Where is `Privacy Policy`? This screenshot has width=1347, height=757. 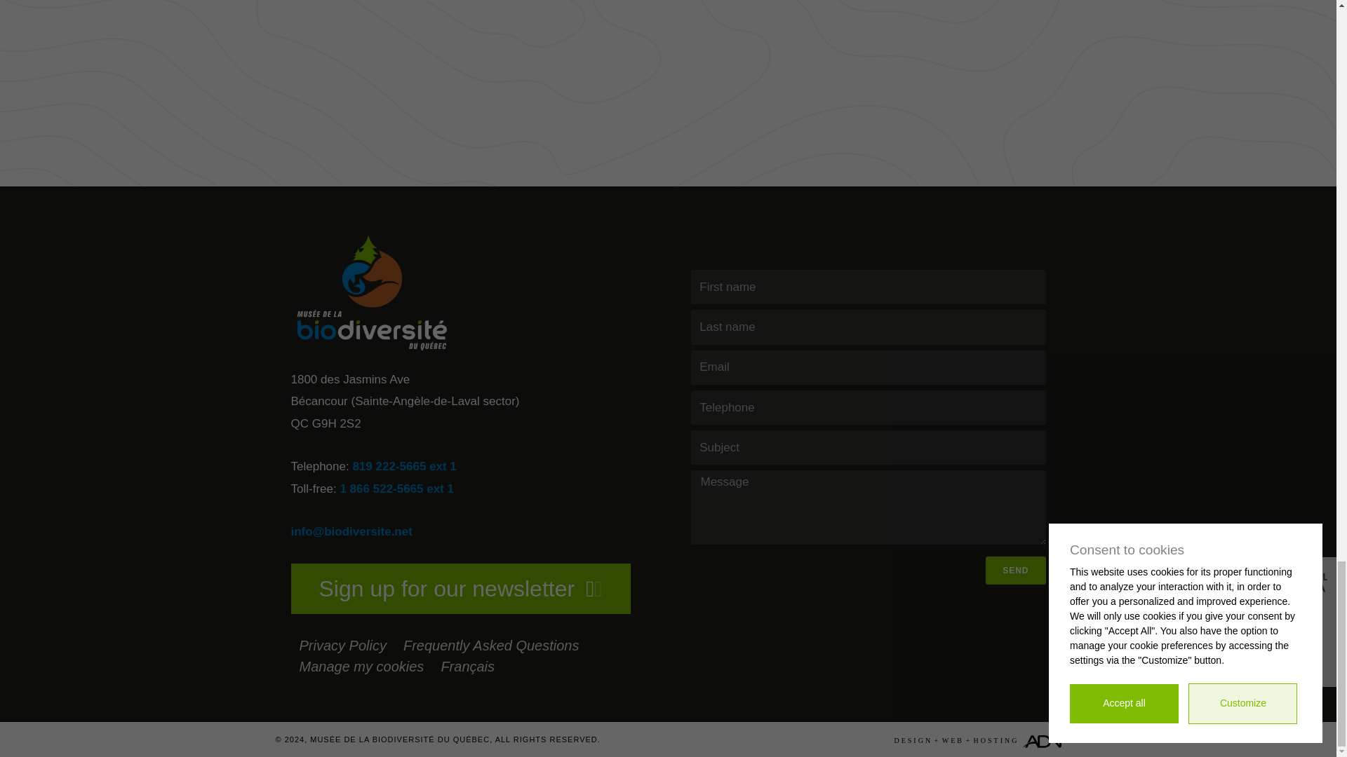 Privacy Policy is located at coordinates (342, 646).